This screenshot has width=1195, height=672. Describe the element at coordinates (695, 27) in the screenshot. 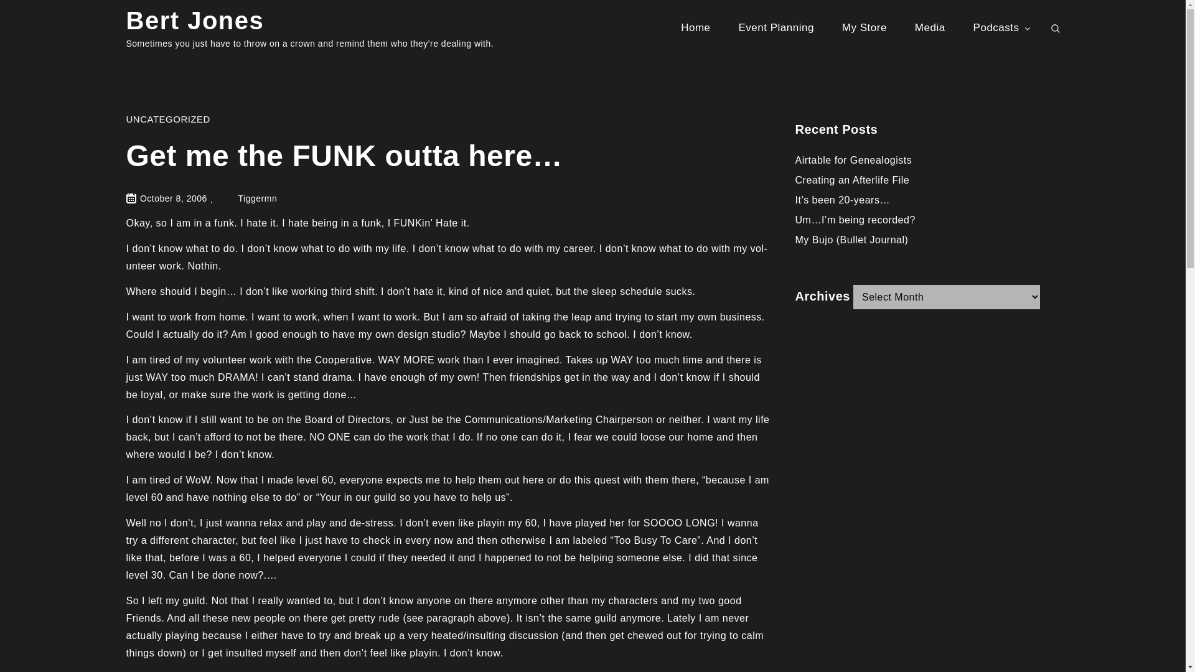

I see `Home` at that location.